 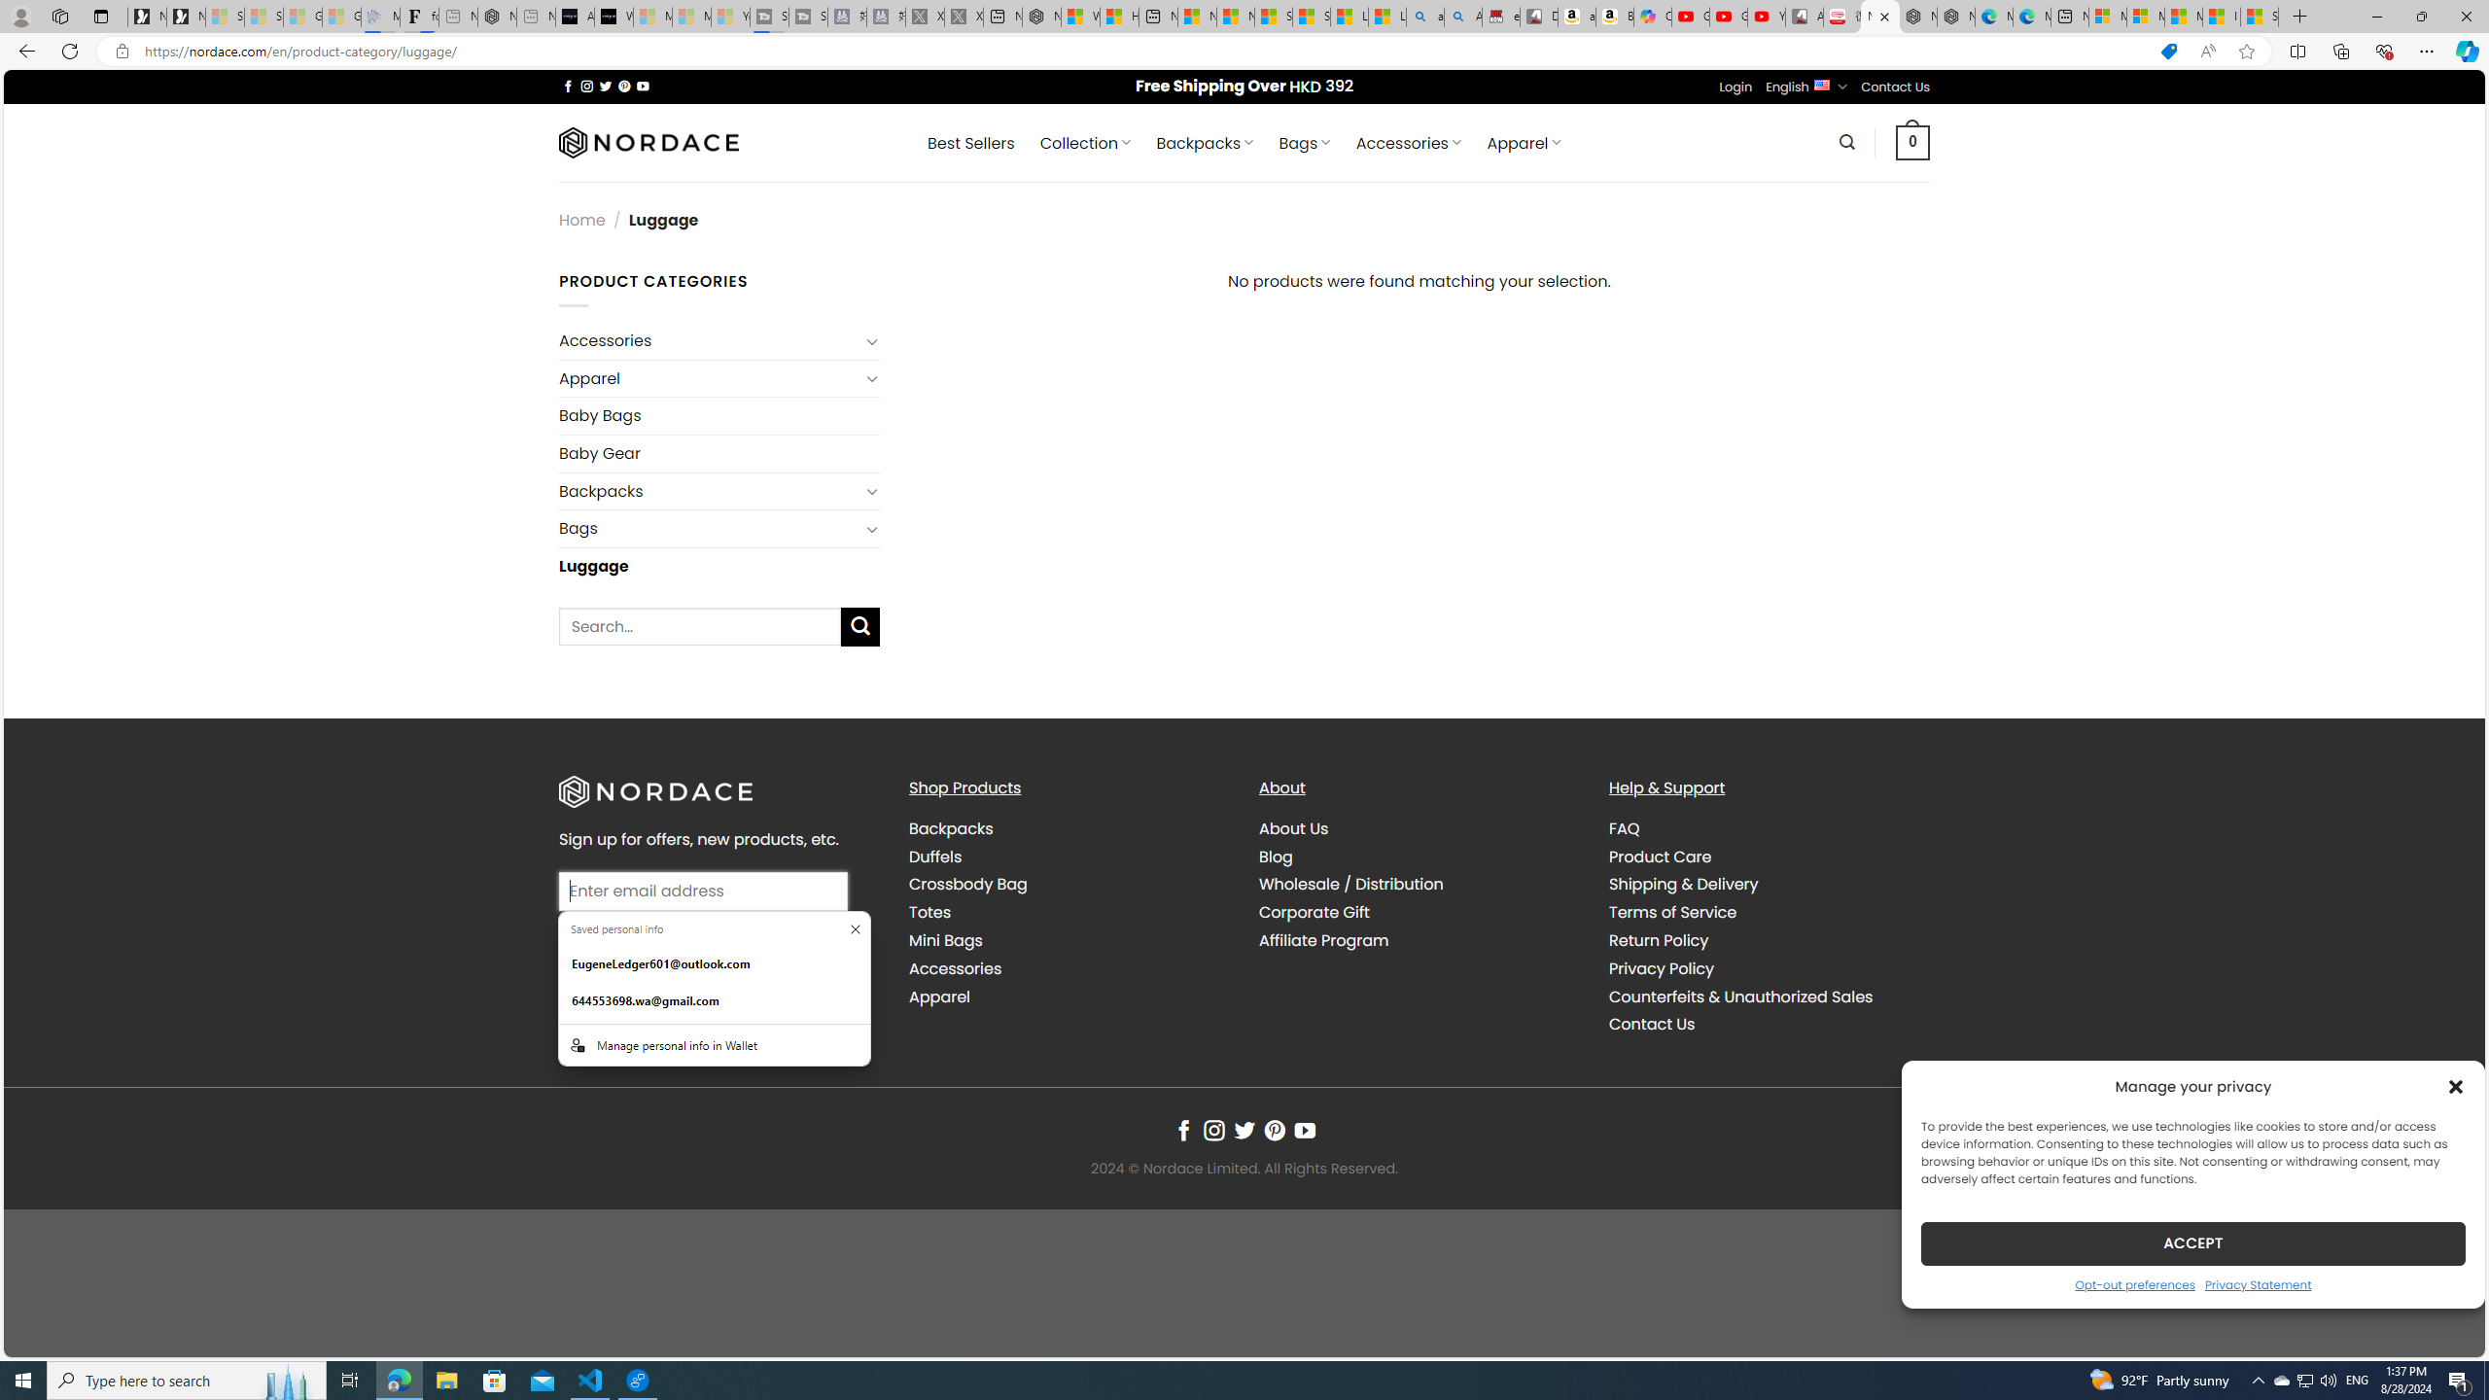 What do you see at coordinates (1420, 940) in the screenshot?
I see `Affiliate Program` at bounding box center [1420, 940].